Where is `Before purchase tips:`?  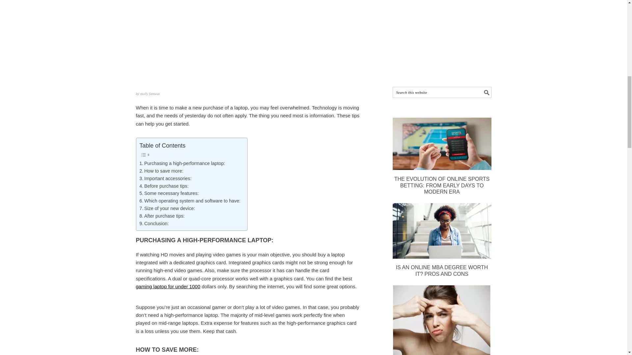 Before purchase tips: is located at coordinates (164, 186).